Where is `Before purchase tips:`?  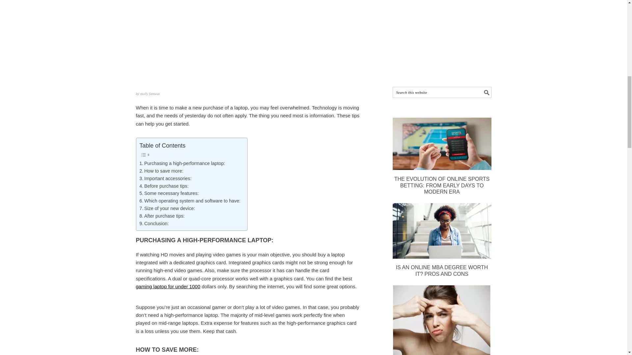 Before purchase tips: is located at coordinates (164, 186).